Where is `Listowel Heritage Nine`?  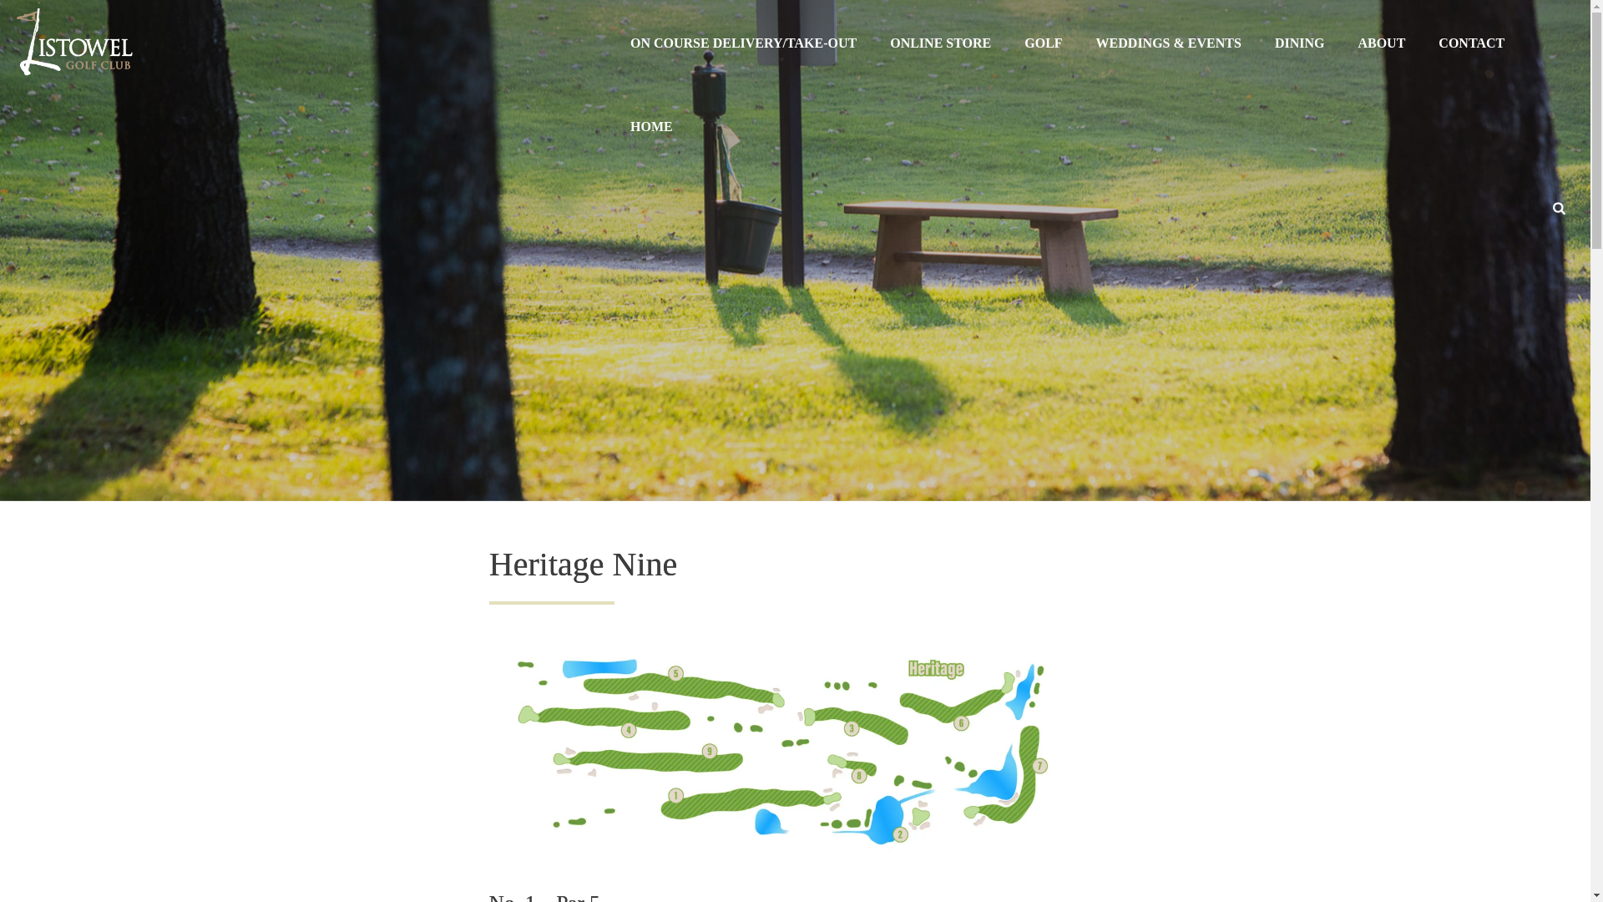 Listowel Heritage Nine is located at coordinates (781, 752).